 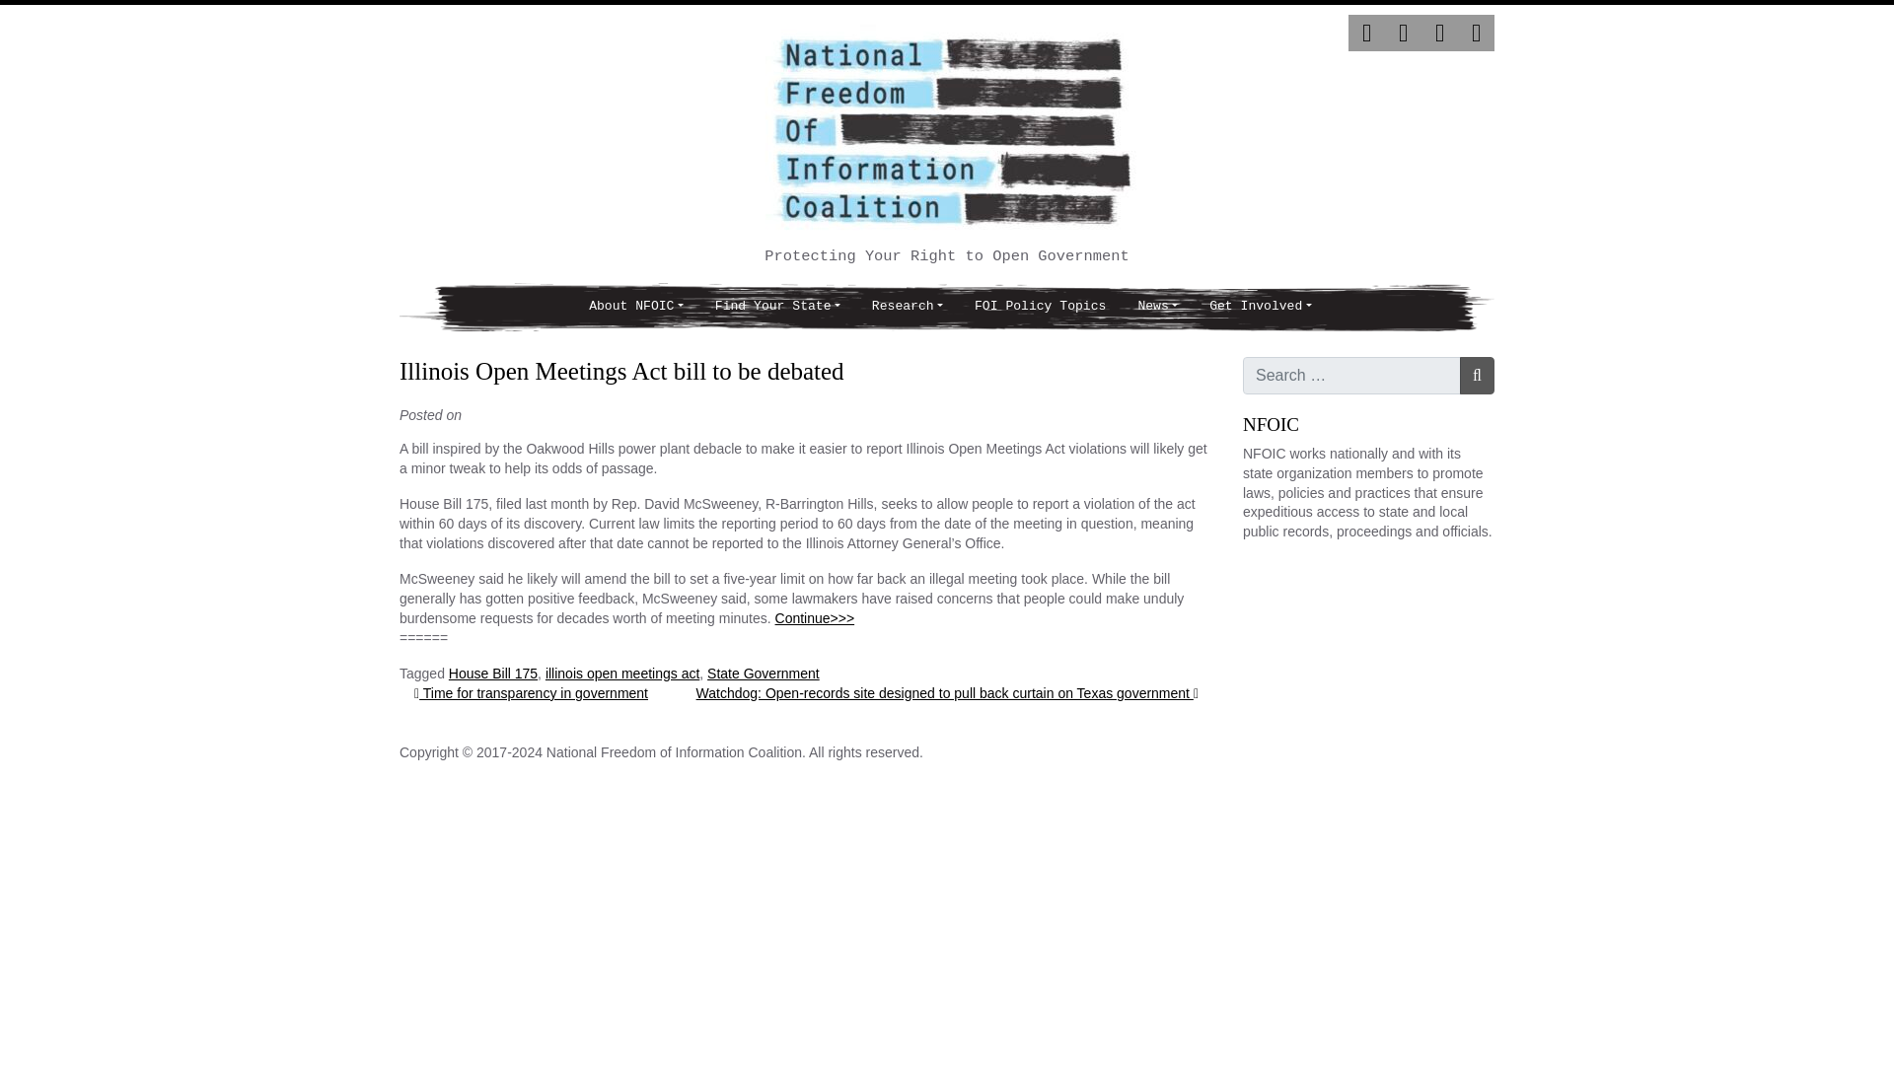 What do you see at coordinates (777, 307) in the screenshot?
I see `Find Your State` at bounding box center [777, 307].